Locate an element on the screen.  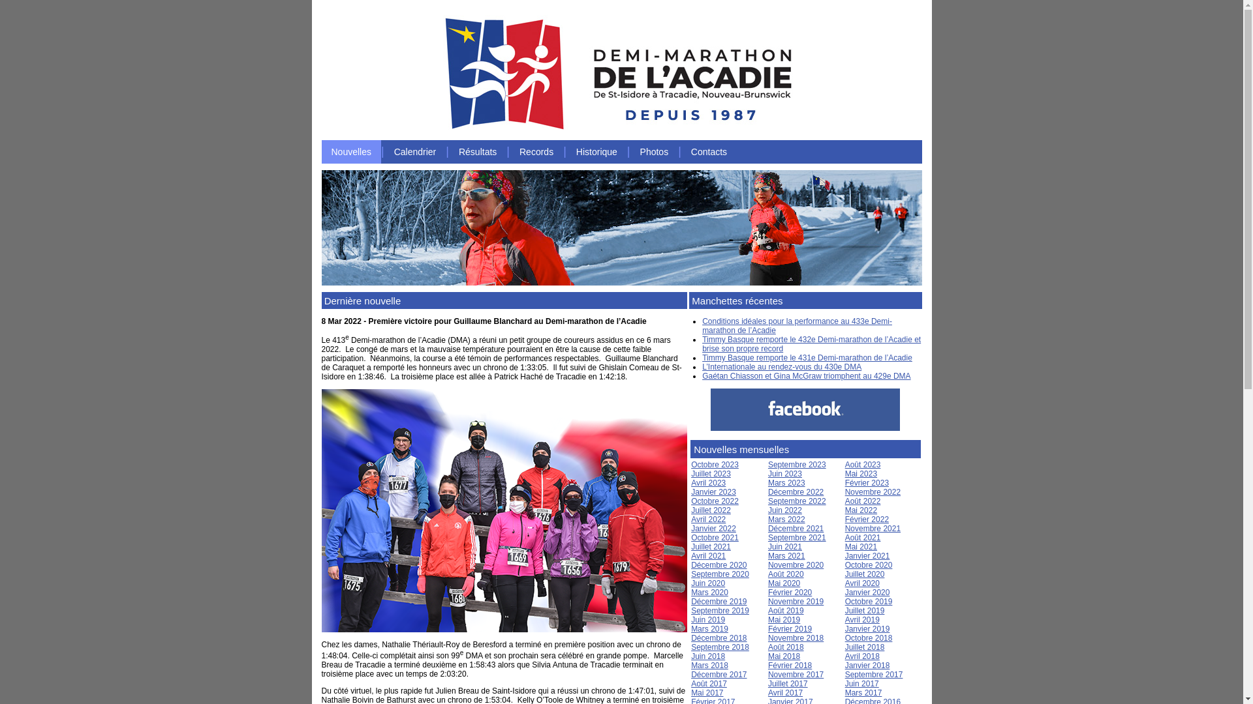
Mai 2023 is located at coordinates (861, 474).